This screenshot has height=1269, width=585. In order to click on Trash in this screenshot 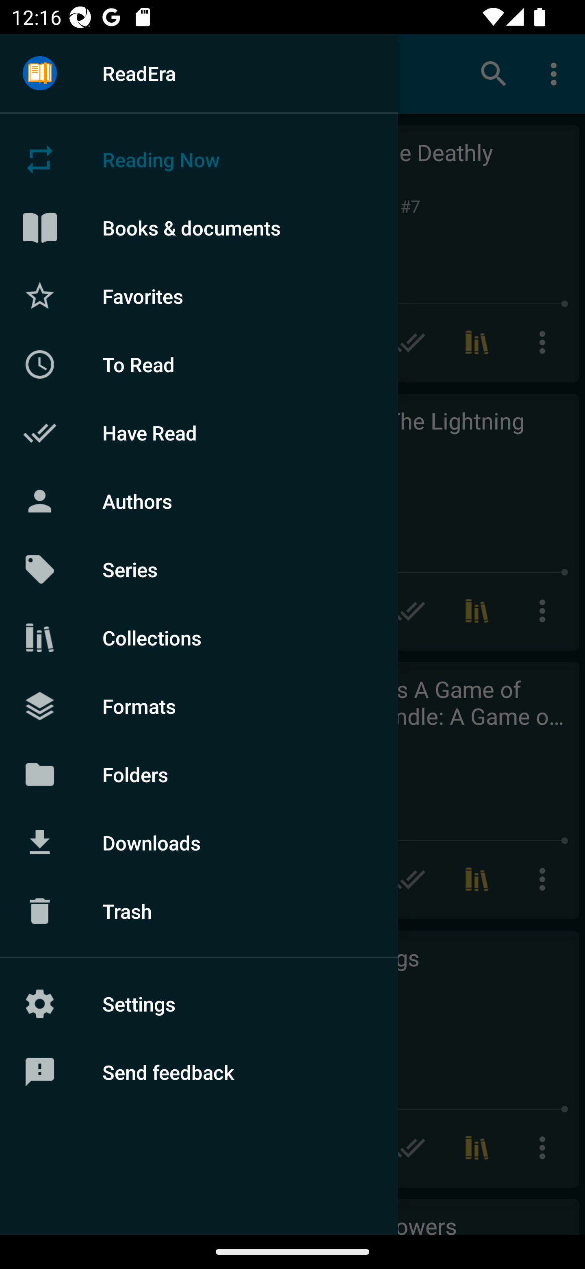, I will do `click(199, 911)`.